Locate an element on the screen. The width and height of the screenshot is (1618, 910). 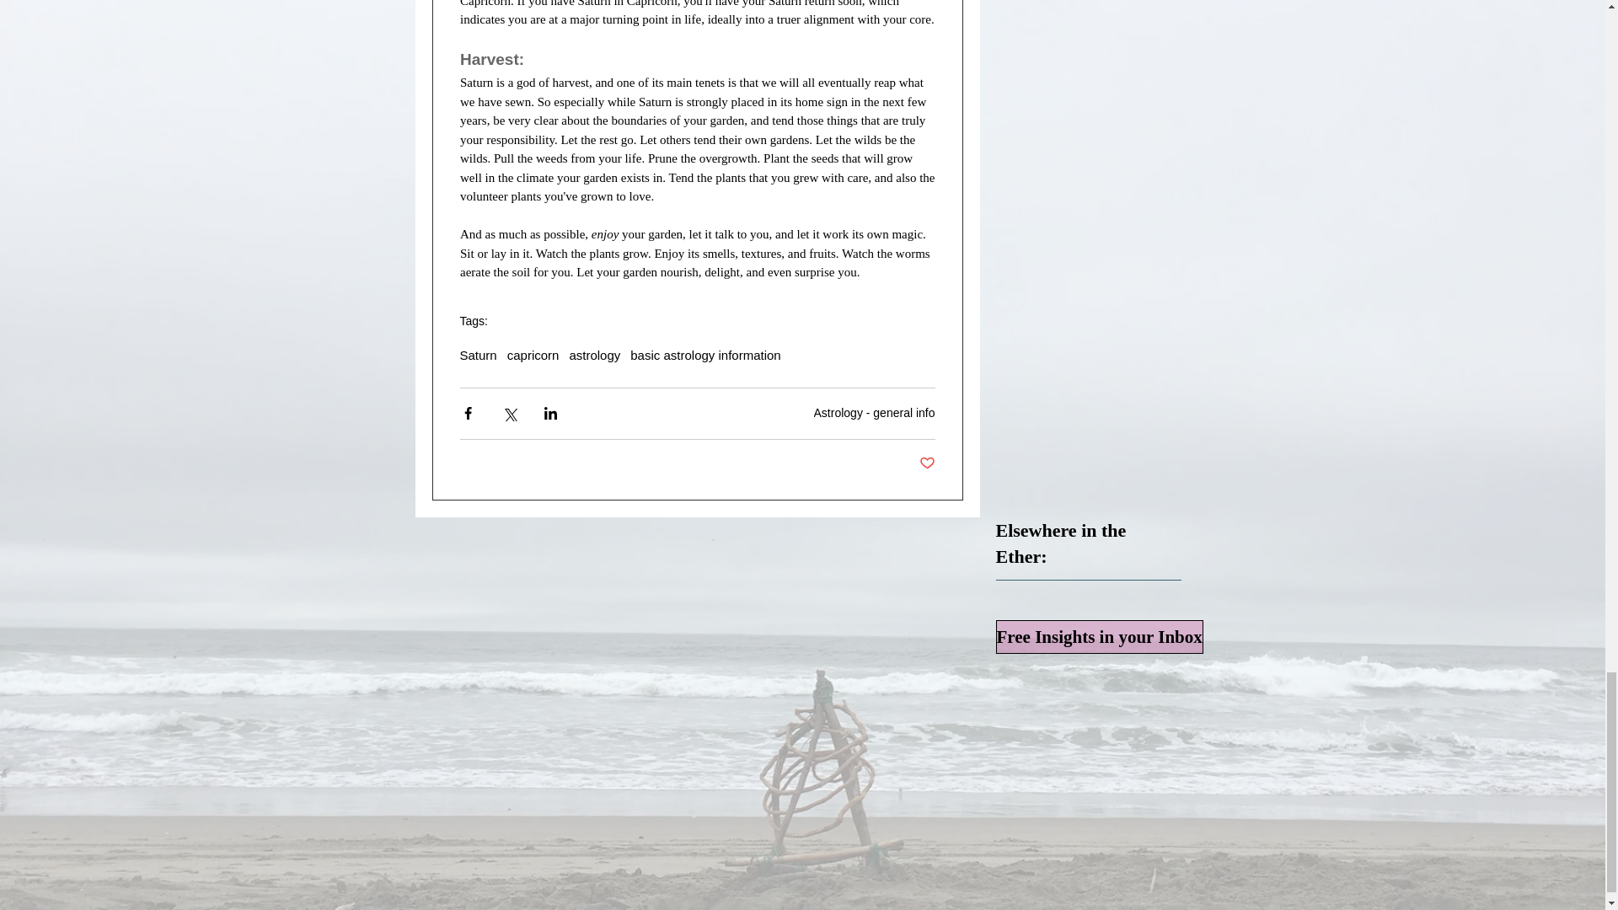
Saturn is located at coordinates (478, 354).